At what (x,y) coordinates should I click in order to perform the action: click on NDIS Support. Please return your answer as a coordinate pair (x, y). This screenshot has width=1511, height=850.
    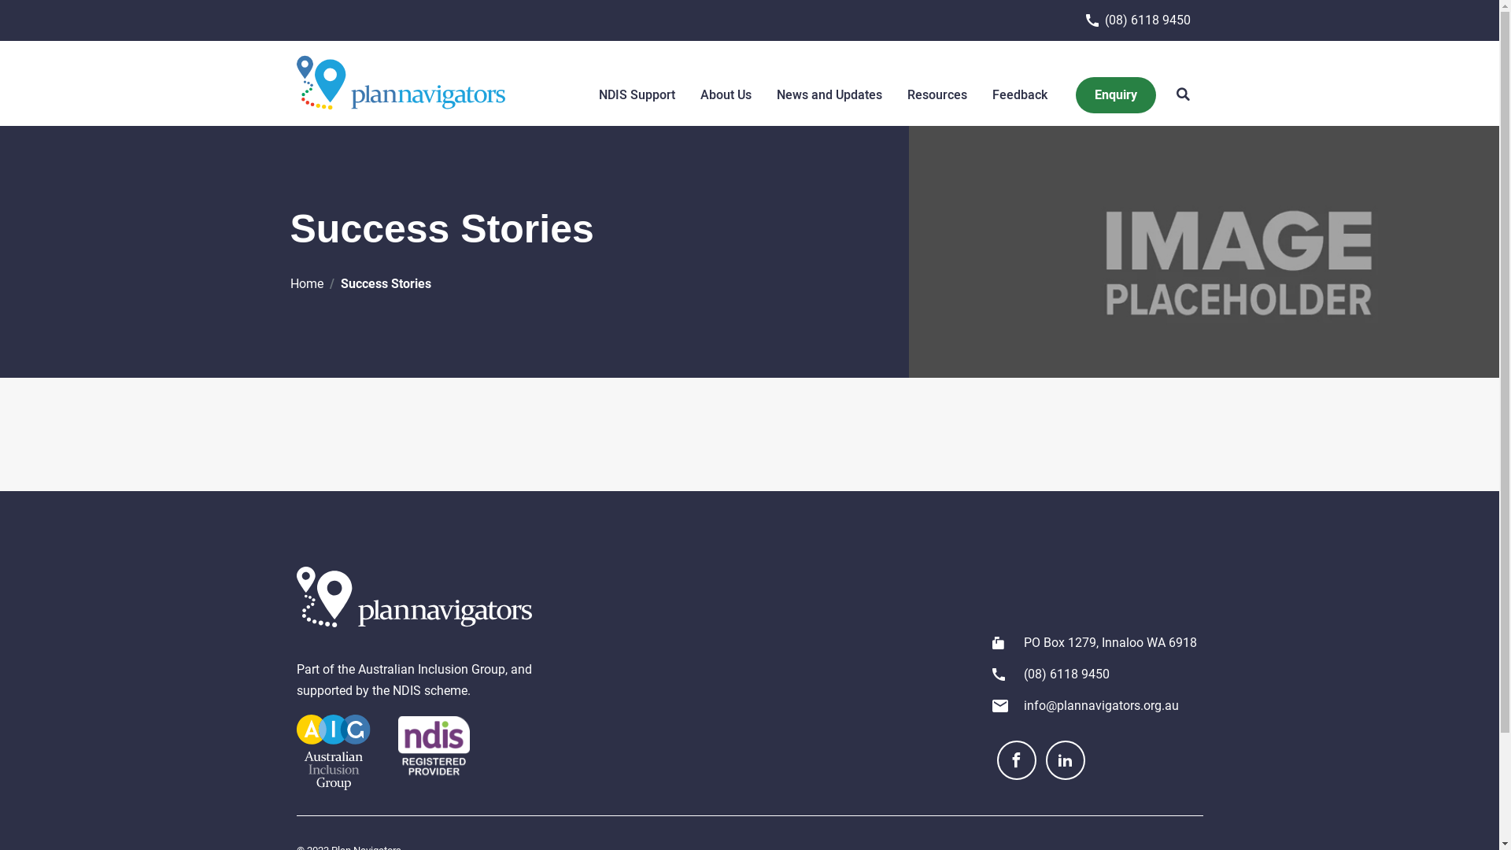
    Looking at the image, I should click on (637, 95).